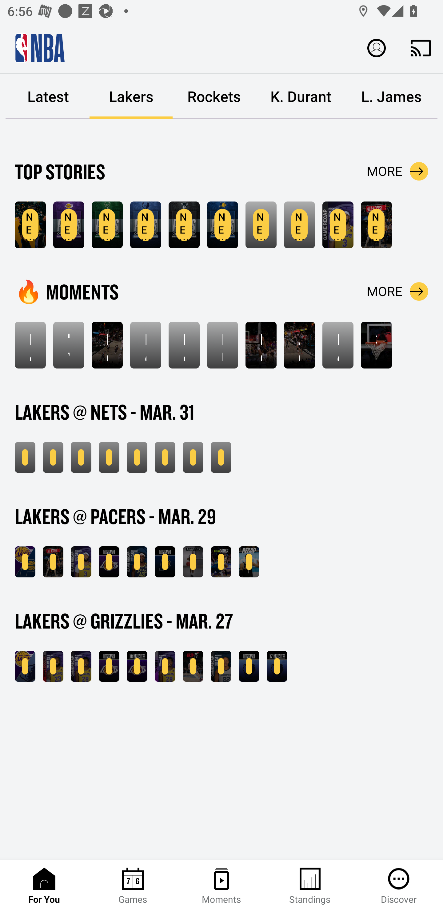 Image resolution: width=443 pixels, height=912 pixels. What do you see at coordinates (221, 562) in the screenshot?
I see `Lakers-Pacers On NBA TV 📺 NEW` at bounding box center [221, 562].